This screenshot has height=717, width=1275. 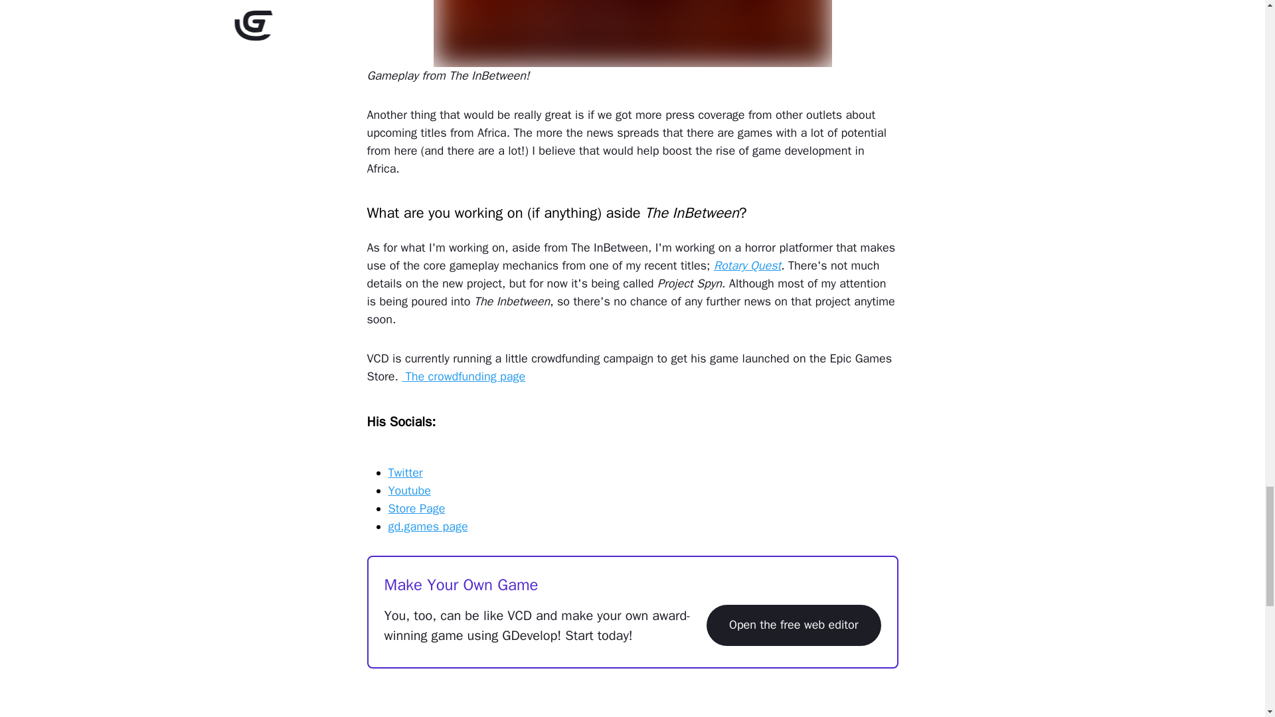 I want to click on Twitter, so click(x=404, y=472).